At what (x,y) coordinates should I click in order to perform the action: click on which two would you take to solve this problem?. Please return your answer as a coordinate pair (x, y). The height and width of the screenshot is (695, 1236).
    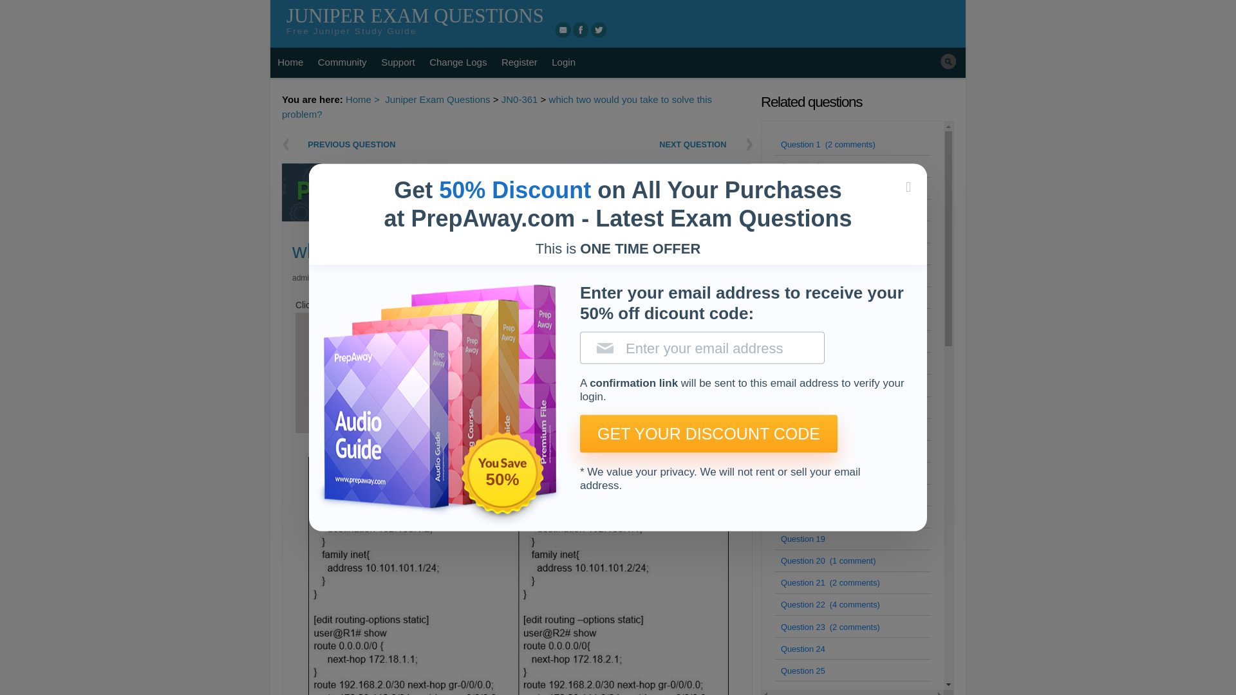
    Looking at the image, I should click on (496, 106).